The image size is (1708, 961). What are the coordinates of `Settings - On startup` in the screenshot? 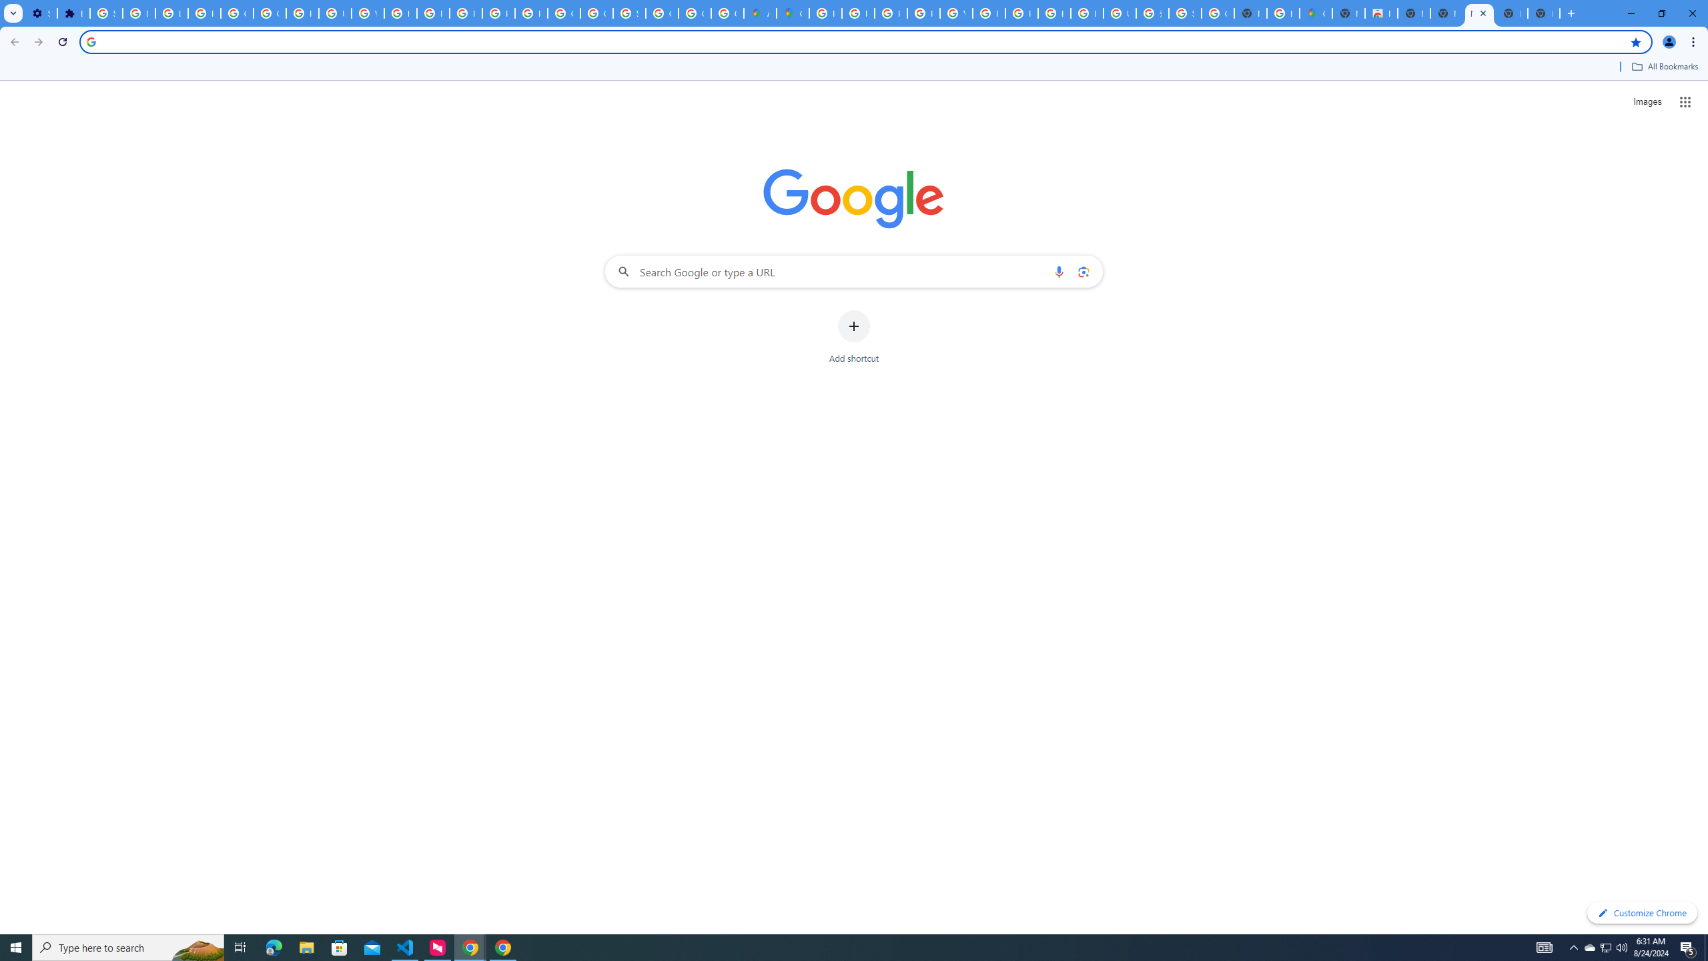 It's located at (41, 13).